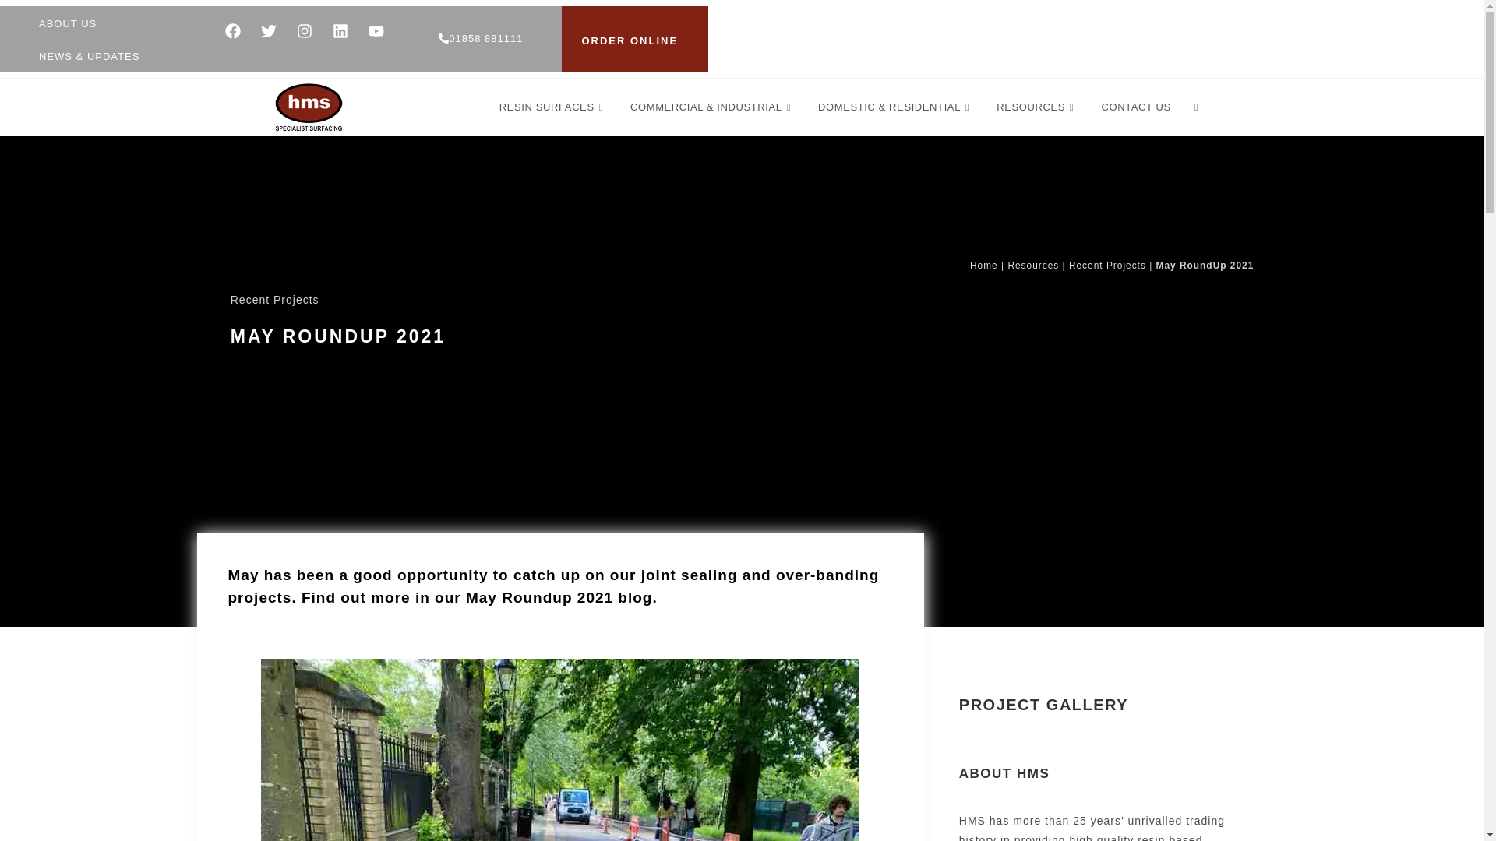 The height and width of the screenshot is (841, 1496). Describe the element at coordinates (480, 39) in the screenshot. I see `01858 881111` at that location.